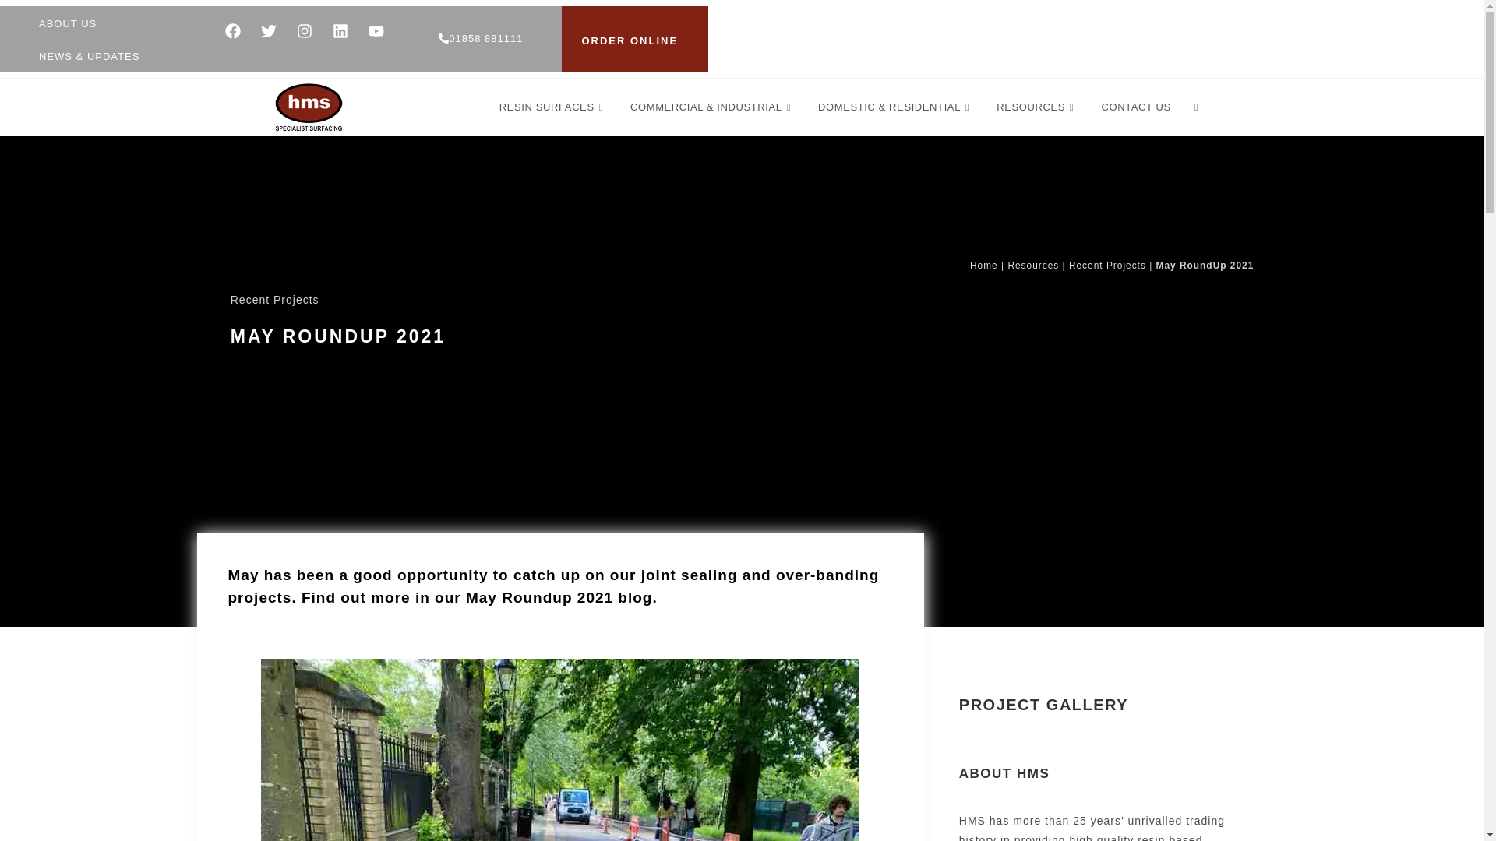 The height and width of the screenshot is (841, 1496). Describe the element at coordinates (480, 39) in the screenshot. I see `01858 881111` at that location.